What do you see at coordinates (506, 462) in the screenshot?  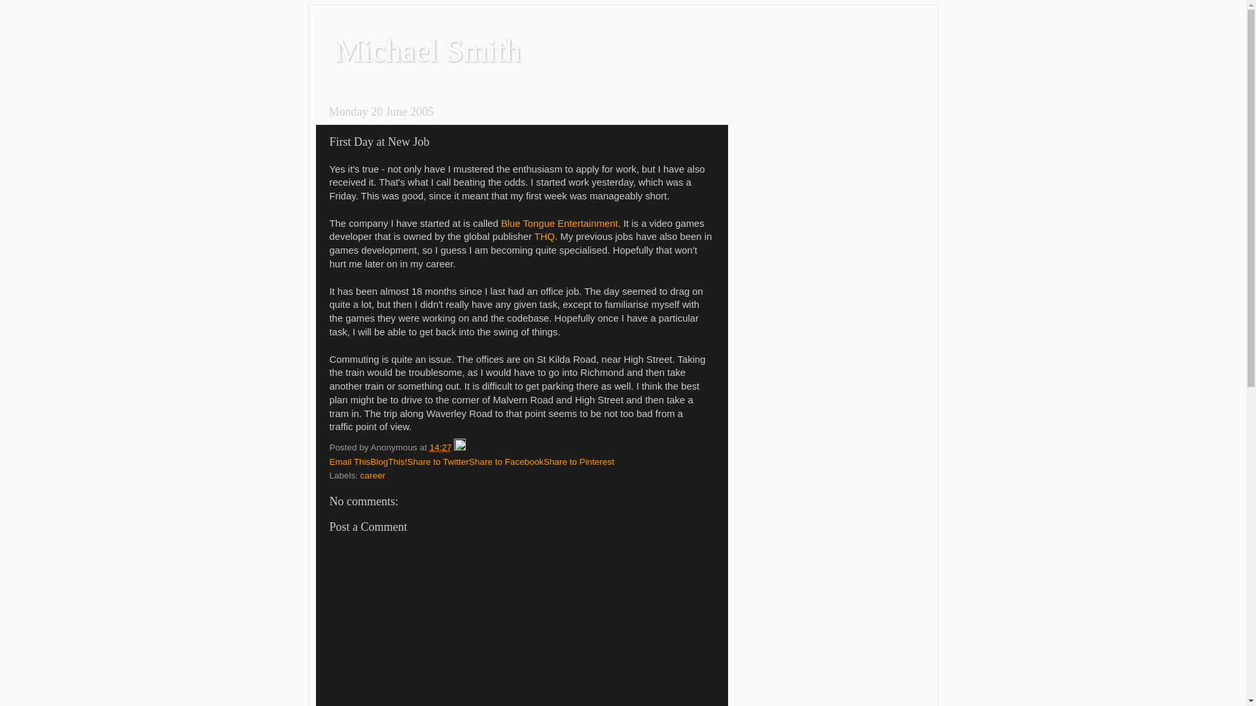 I see `Share to Facebook` at bounding box center [506, 462].